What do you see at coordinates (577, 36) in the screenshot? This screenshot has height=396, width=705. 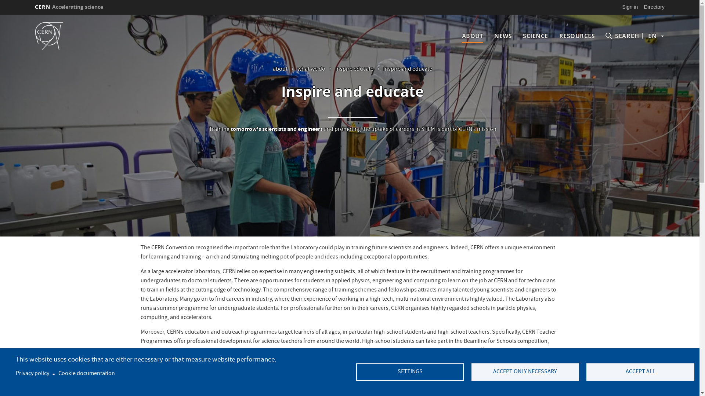 I see `RESOURCES` at bounding box center [577, 36].